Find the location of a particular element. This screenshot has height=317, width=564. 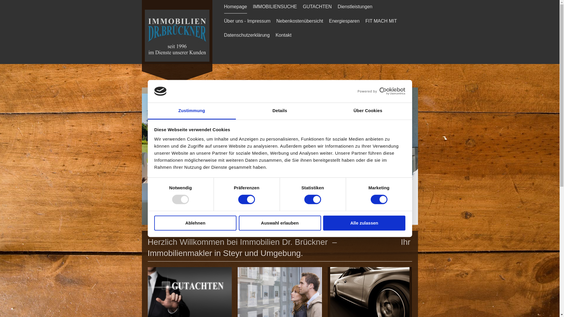

Zustimmung is located at coordinates (192, 111).